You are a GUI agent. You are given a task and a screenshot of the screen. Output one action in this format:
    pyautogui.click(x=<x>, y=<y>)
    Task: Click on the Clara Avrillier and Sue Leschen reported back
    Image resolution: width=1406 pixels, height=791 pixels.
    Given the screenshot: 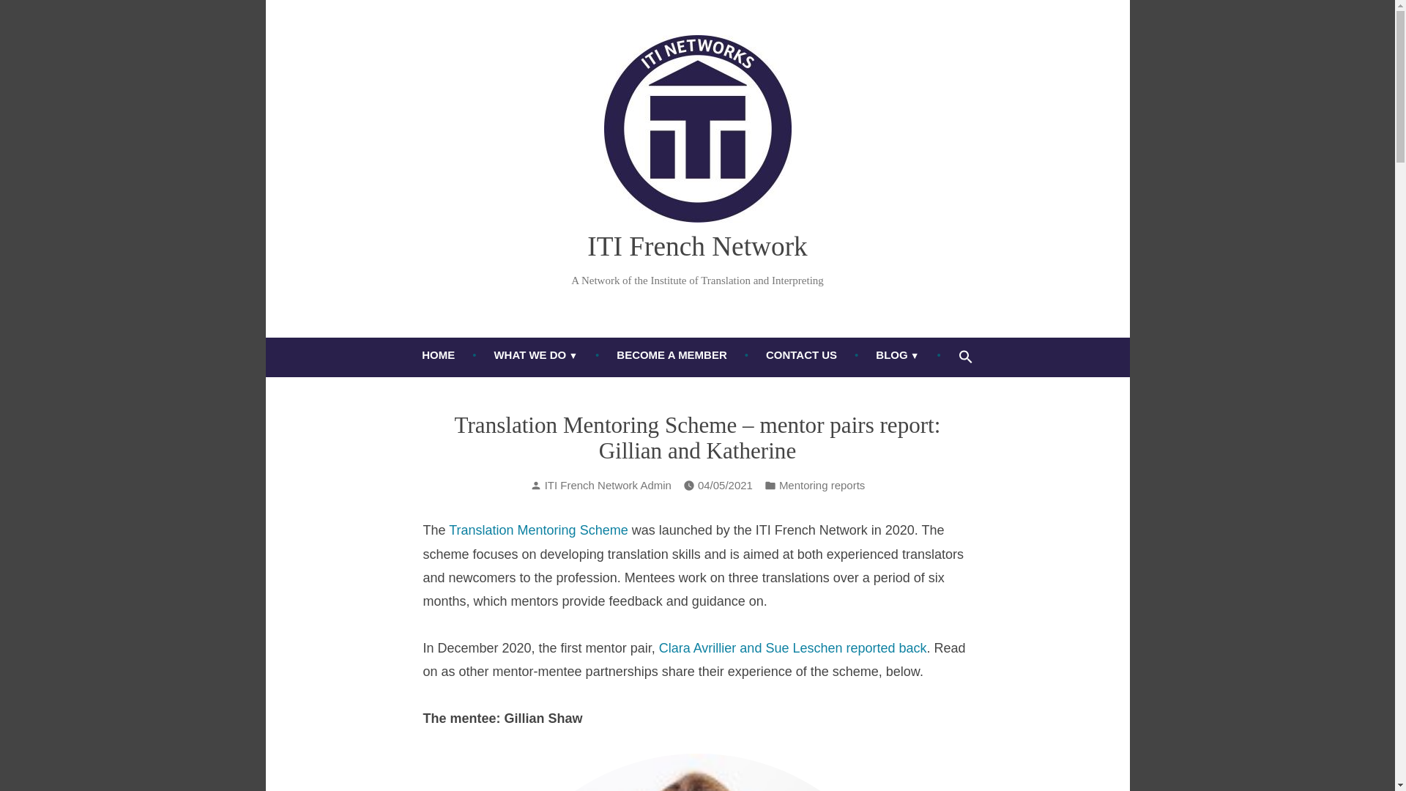 What is the action you would take?
    pyautogui.click(x=792, y=647)
    